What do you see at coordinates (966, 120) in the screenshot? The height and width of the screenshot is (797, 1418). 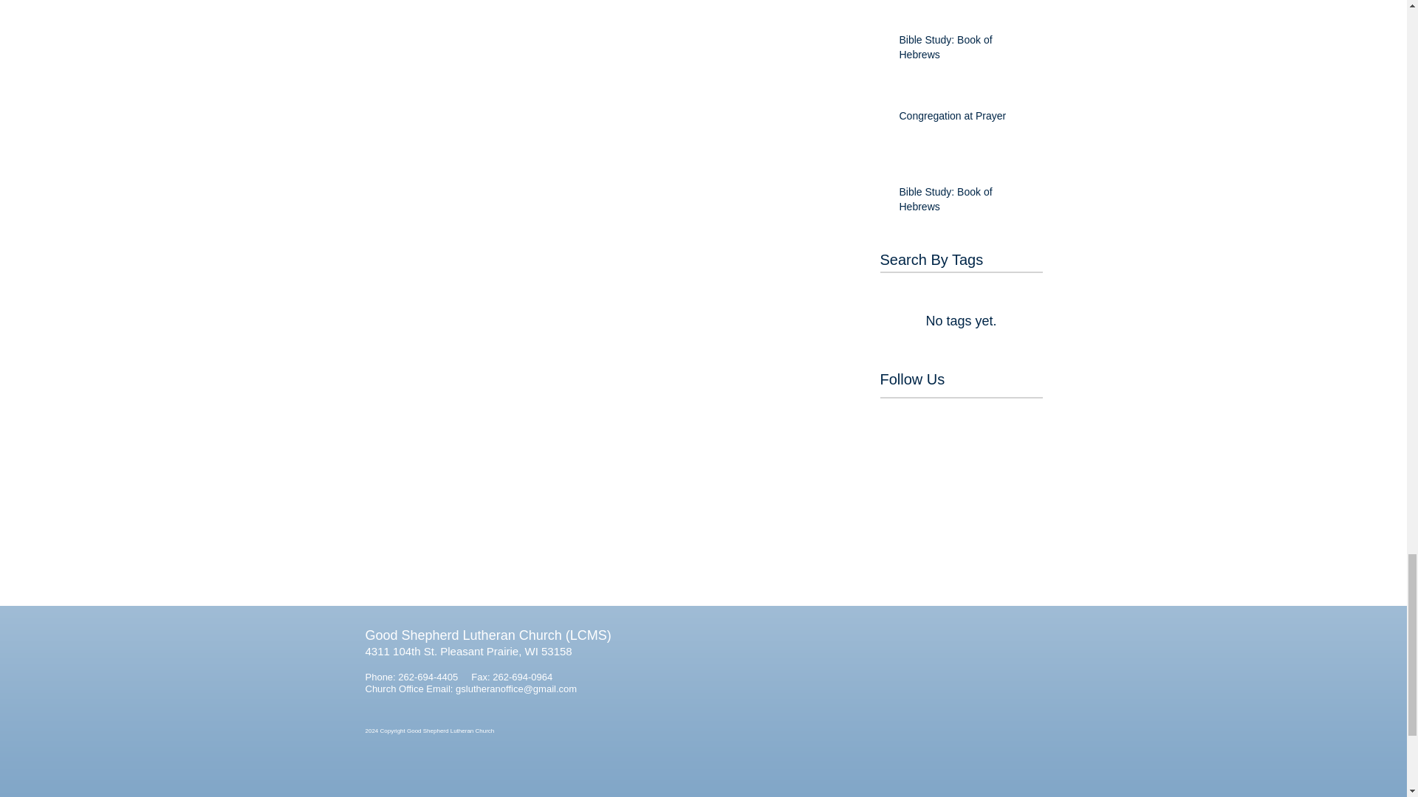 I see `Congregation at Prayer` at bounding box center [966, 120].